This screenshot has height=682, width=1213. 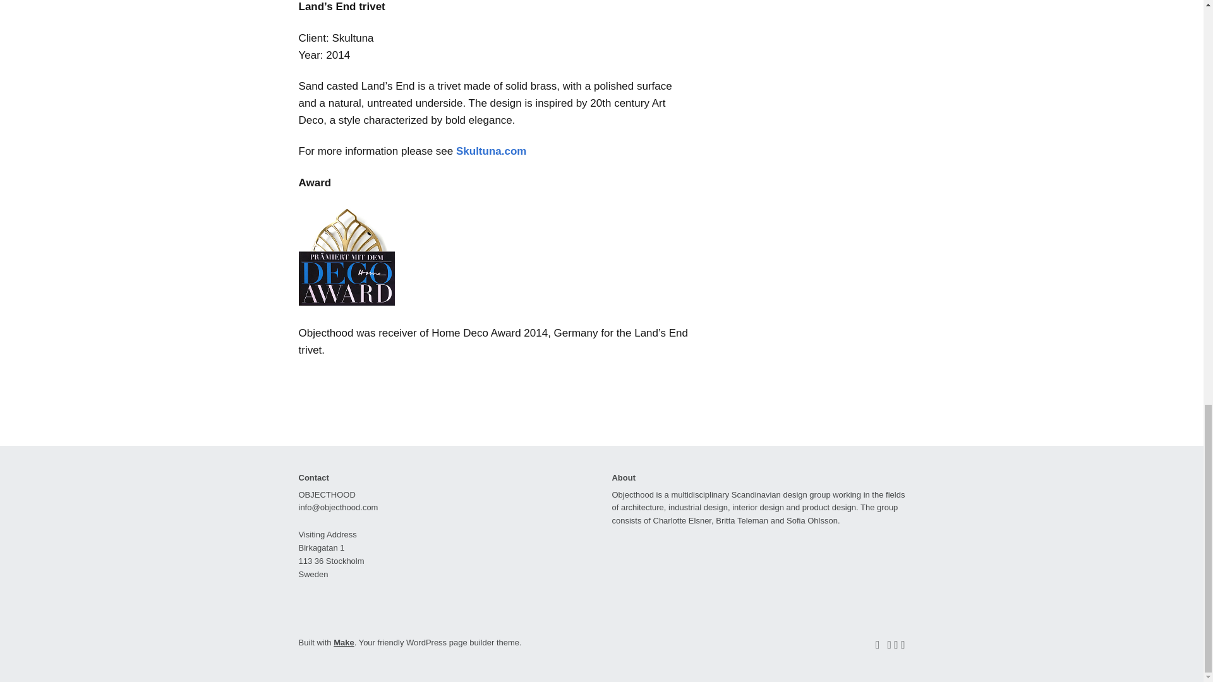 I want to click on Make, so click(x=344, y=642).